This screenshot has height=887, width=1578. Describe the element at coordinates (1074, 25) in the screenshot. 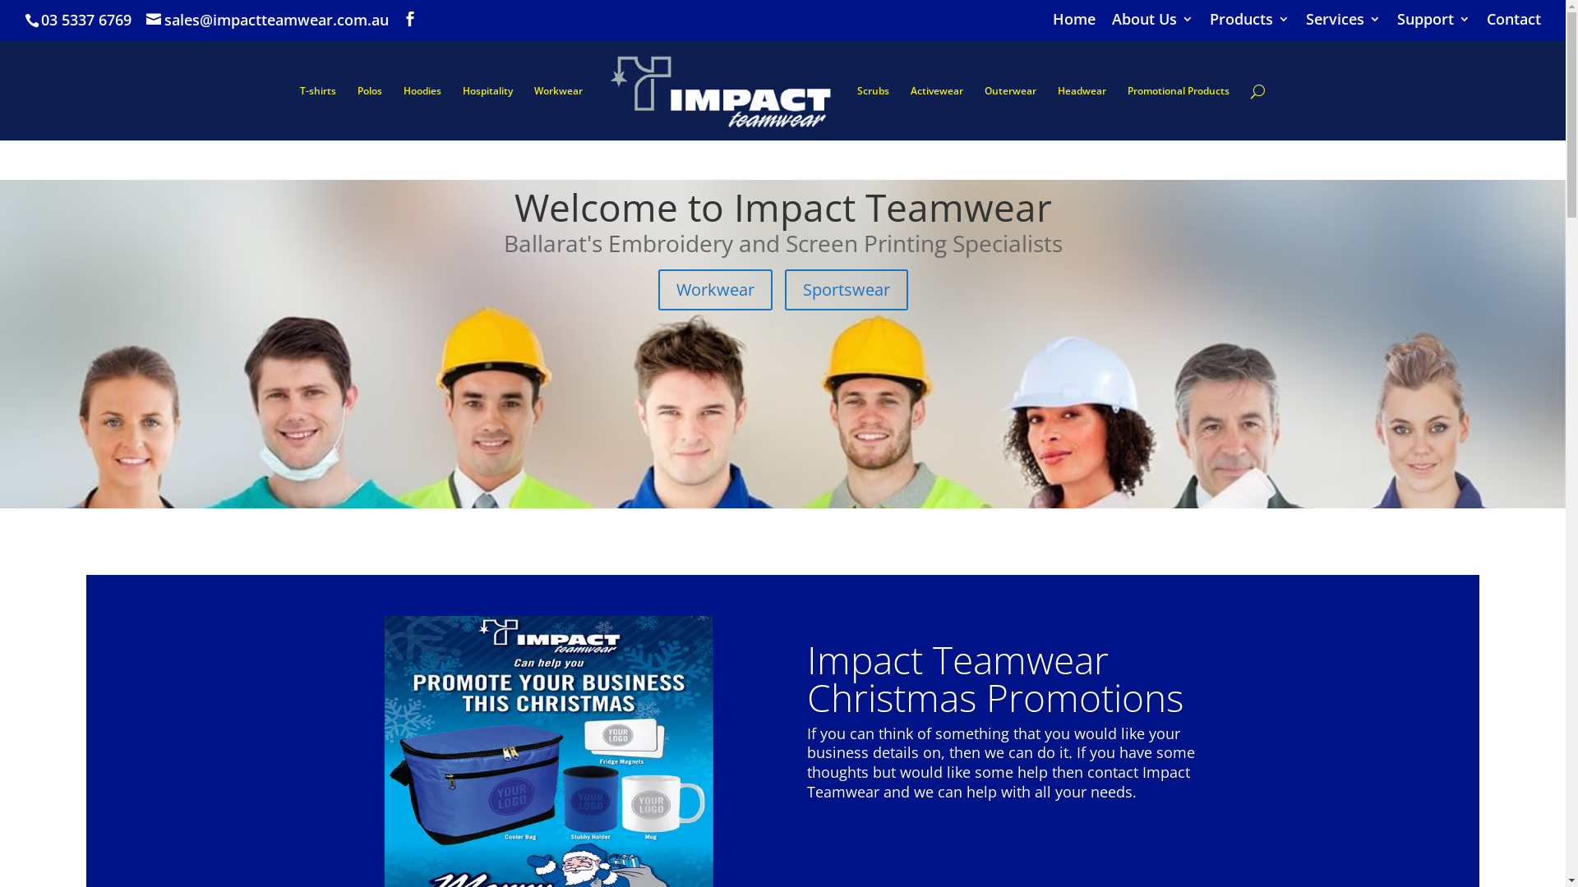

I see `Home` at that location.